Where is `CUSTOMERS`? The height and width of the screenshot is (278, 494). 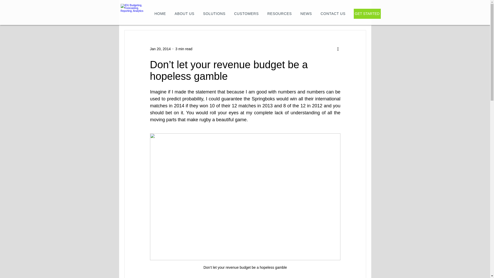 CUSTOMERS is located at coordinates (246, 13).